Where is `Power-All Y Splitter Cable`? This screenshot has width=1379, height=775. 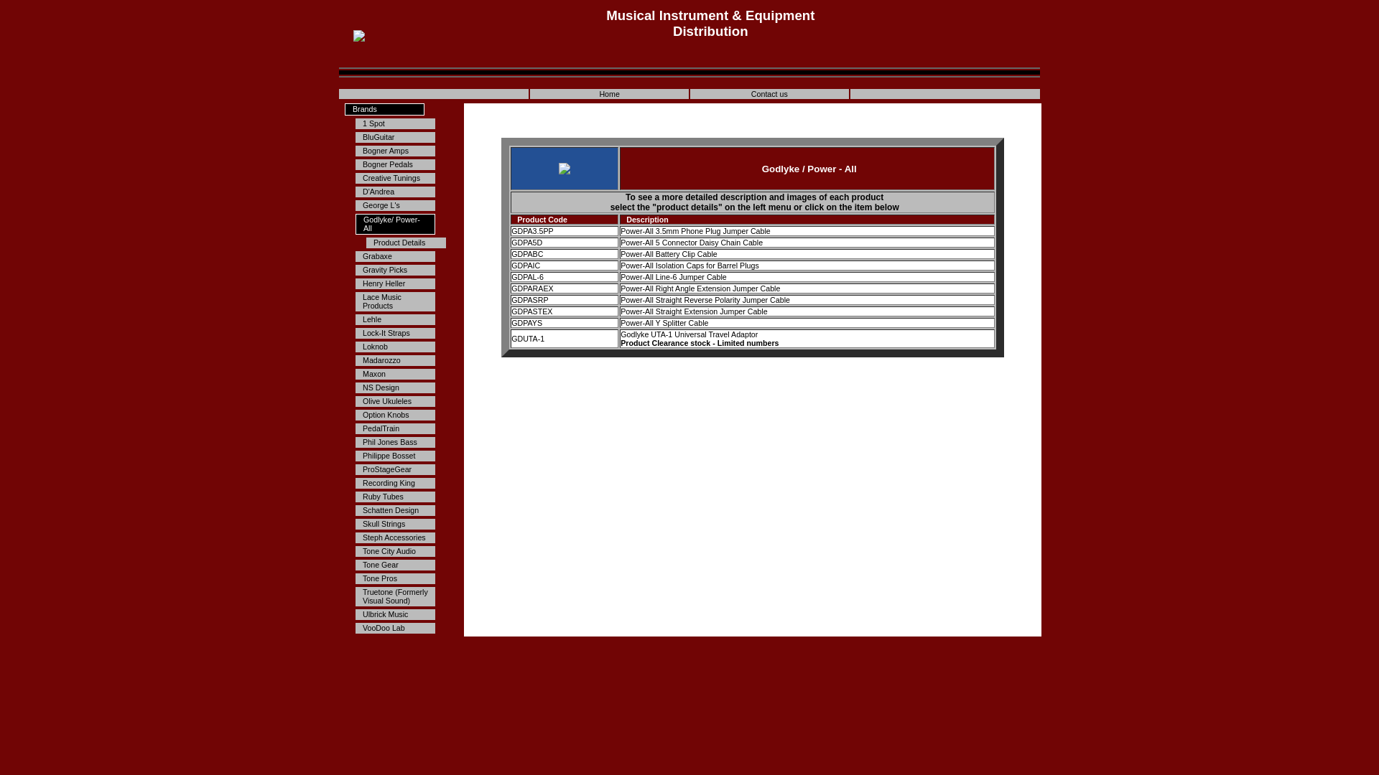
Power-All Y Splitter Cable is located at coordinates (664, 323).